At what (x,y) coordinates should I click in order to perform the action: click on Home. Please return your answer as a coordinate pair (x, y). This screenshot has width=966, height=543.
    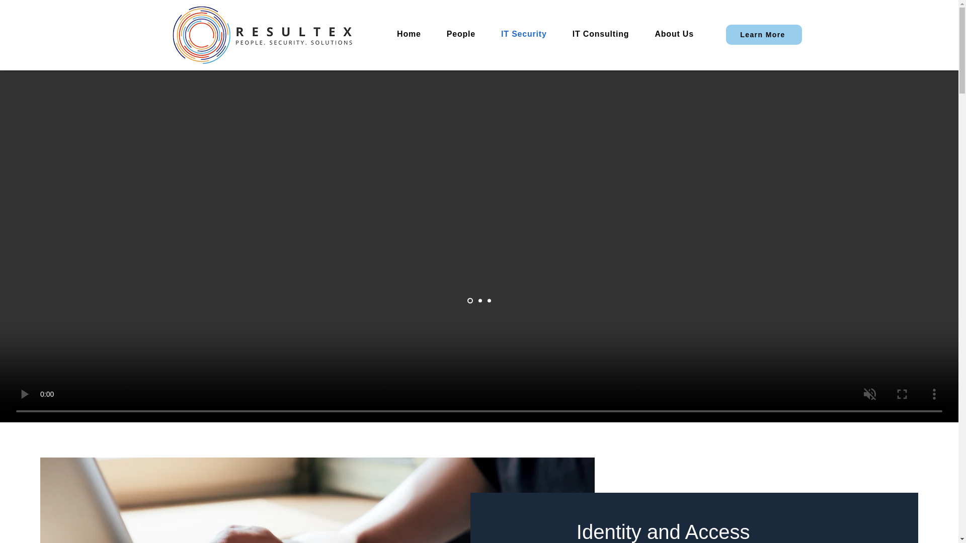
    Looking at the image, I should click on (409, 34).